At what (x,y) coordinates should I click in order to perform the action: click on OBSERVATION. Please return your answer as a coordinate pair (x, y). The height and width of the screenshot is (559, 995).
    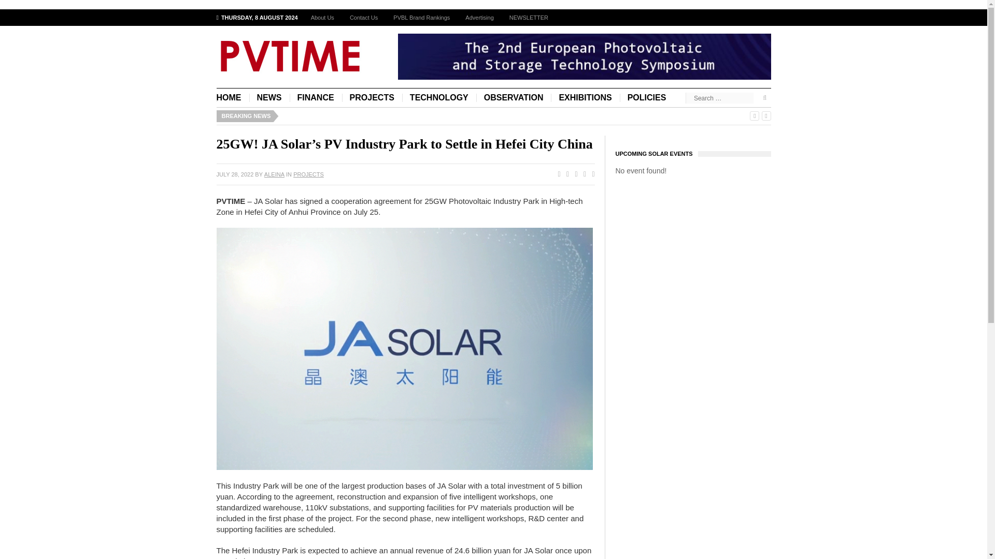
    Looking at the image, I should click on (514, 97).